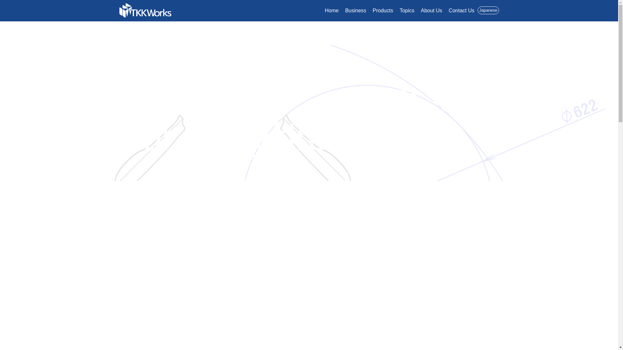 The image size is (623, 350). What do you see at coordinates (461, 10) in the screenshot?
I see `Contact Us` at bounding box center [461, 10].